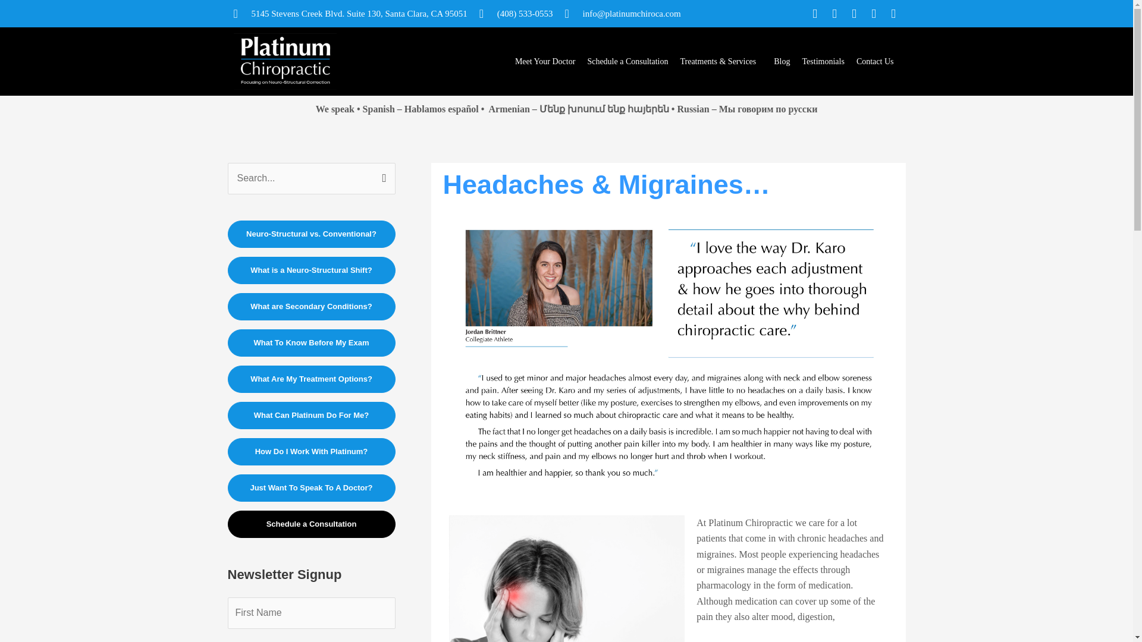 The width and height of the screenshot is (1142, 642). I want to click on Testimonials, so click(823, 62).